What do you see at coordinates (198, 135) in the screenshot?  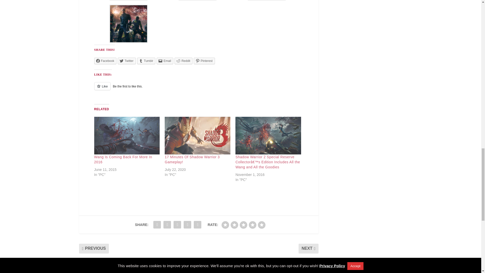 I see `17 Minutes Of Shadow Warrior 3 Gameplay!` at bounding box center [198, 135].